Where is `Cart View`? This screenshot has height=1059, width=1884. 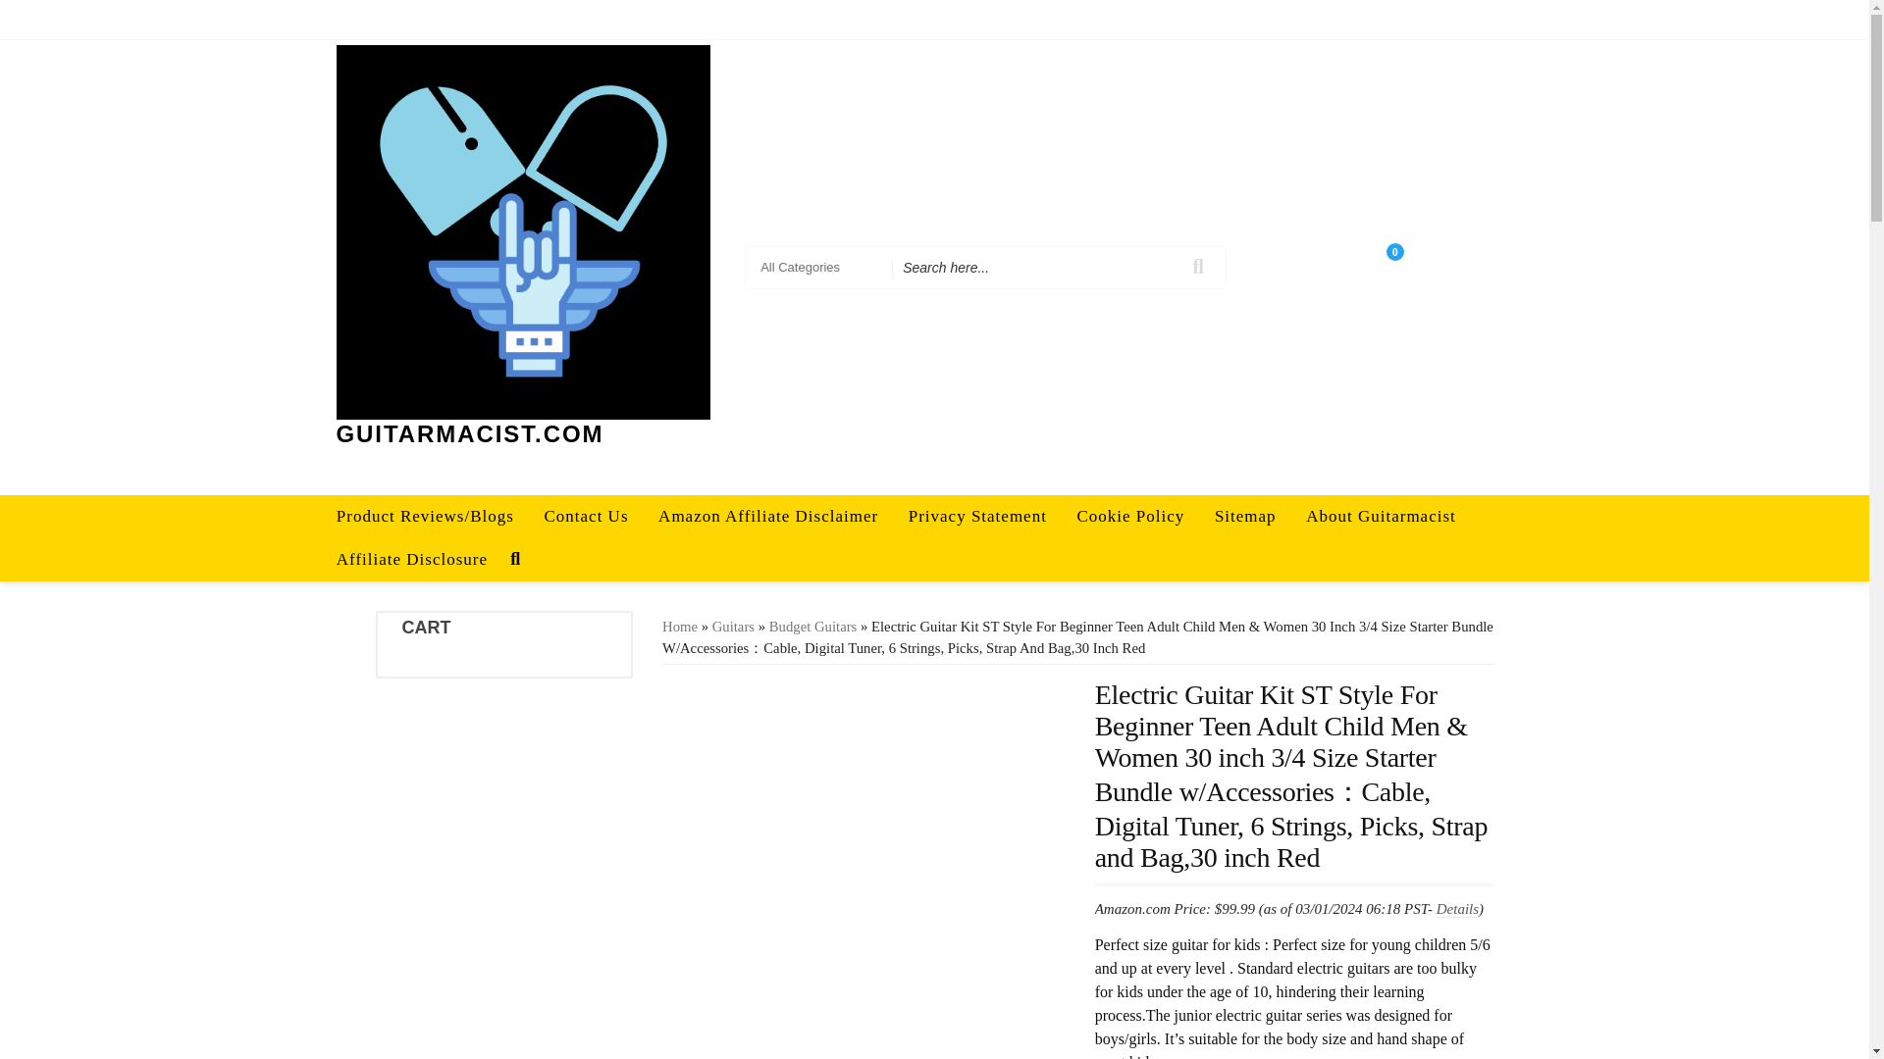 Cart View is located at coordinates (1405, 267).